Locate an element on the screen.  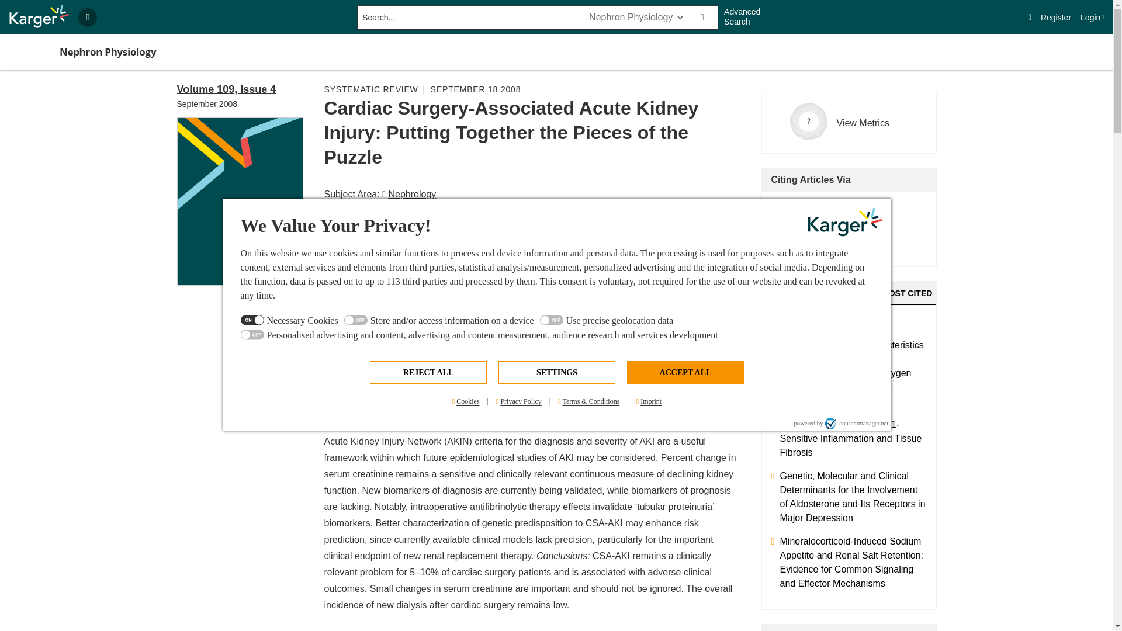
Privacy Policy is located at coordinates (519, 401).